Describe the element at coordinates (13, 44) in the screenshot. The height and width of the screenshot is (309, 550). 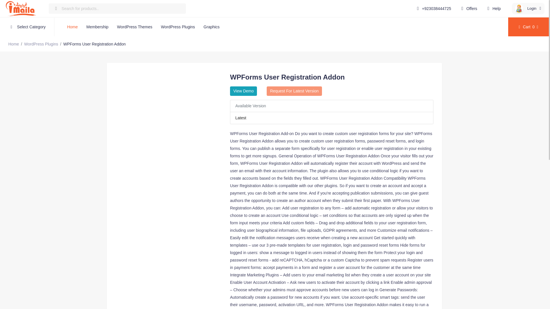
I see `Home` at that location.